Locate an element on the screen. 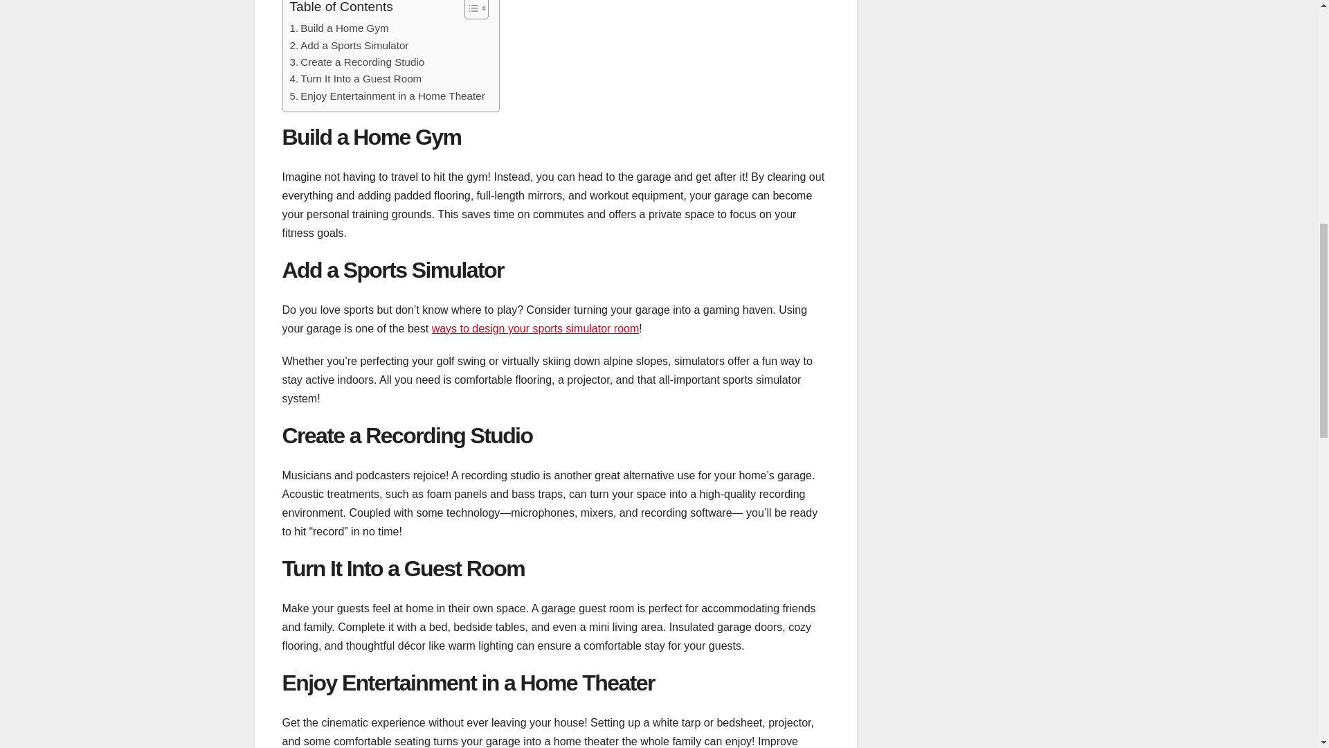 The width and height of the screenshot is (1329, 748). Turn It Into a Guest Room is located at coordinates (355, 79).